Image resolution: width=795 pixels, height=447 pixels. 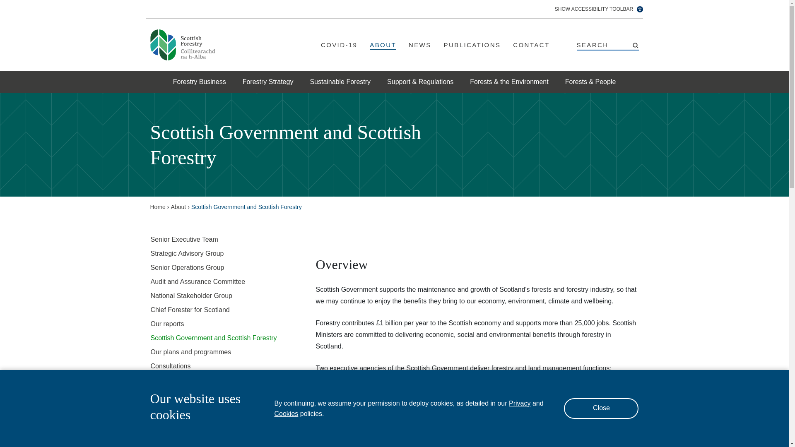 I want to click on Forestry Business, so click(x=200, y=82).